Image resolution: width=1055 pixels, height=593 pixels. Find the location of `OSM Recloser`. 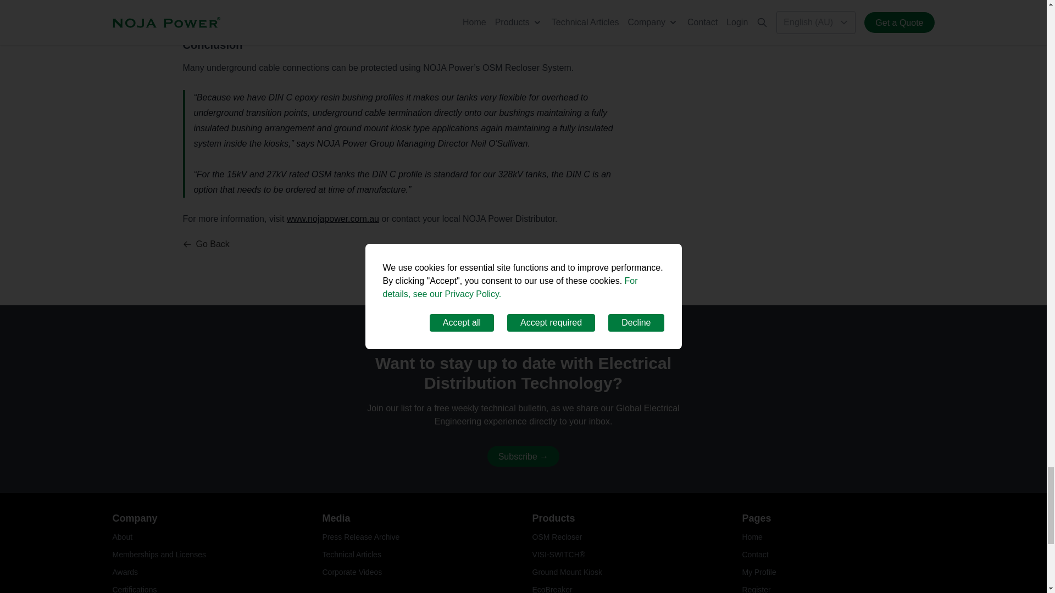

OSM Recloser is located at coordinates (557, 537).